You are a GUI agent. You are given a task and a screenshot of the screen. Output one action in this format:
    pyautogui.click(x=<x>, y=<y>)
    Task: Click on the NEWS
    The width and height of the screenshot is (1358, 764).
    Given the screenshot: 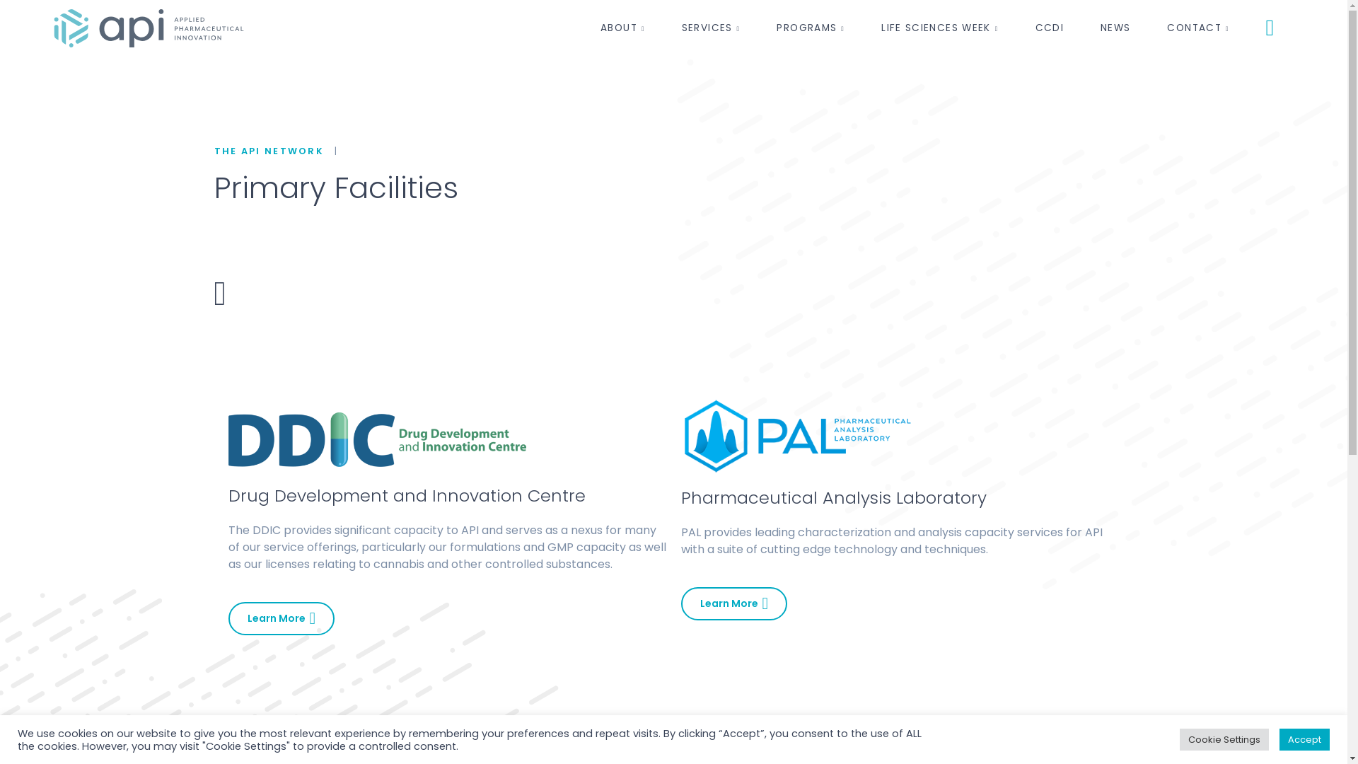 What is the action you would take?
    pyautogui.click(x=1115, y=28)
    